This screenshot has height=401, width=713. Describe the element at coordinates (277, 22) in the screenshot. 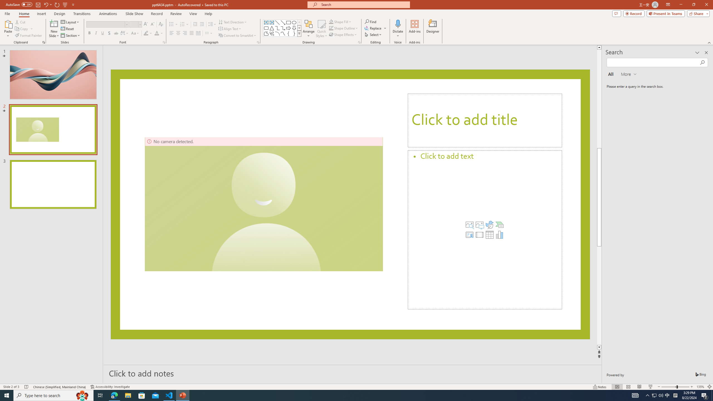

I see `Line` at that location.